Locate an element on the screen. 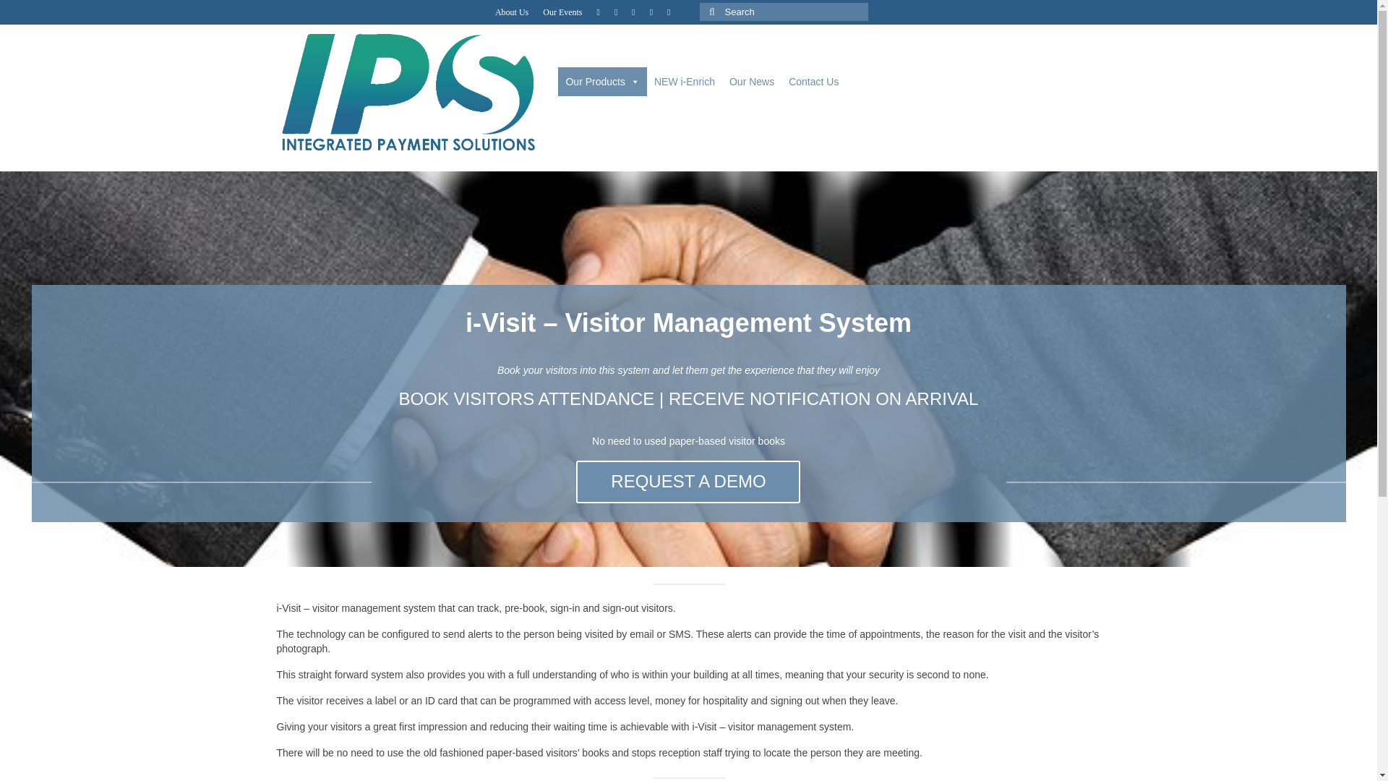 This screenshot has height=781, width=1388. NEW i-Enrich is located at coordinates (684, 81).